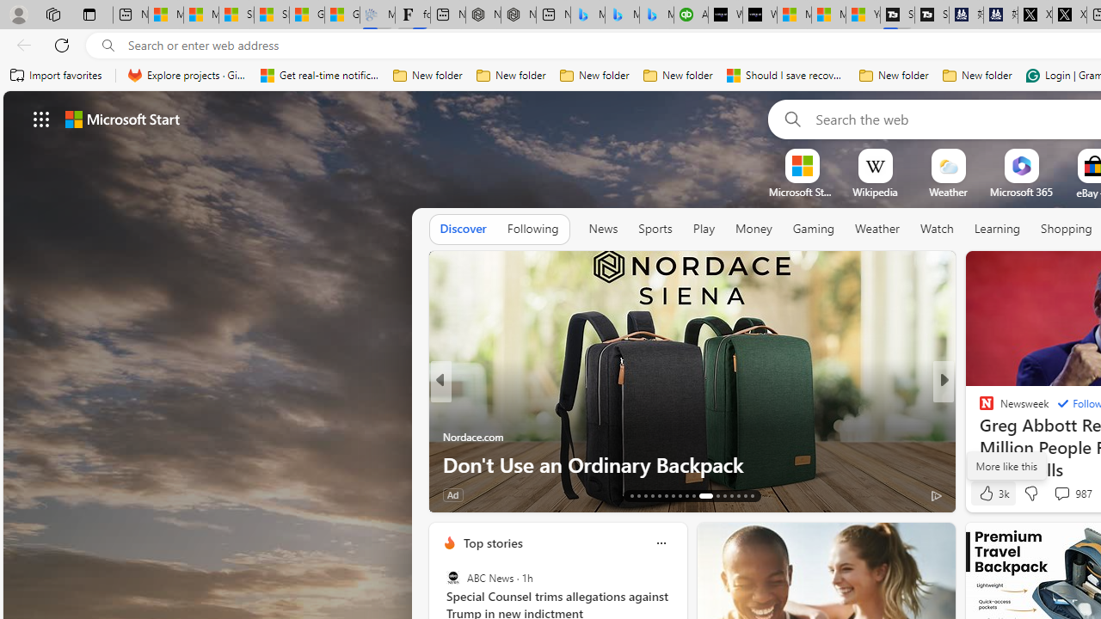  I want to click on Gaming, so click(814, 230).